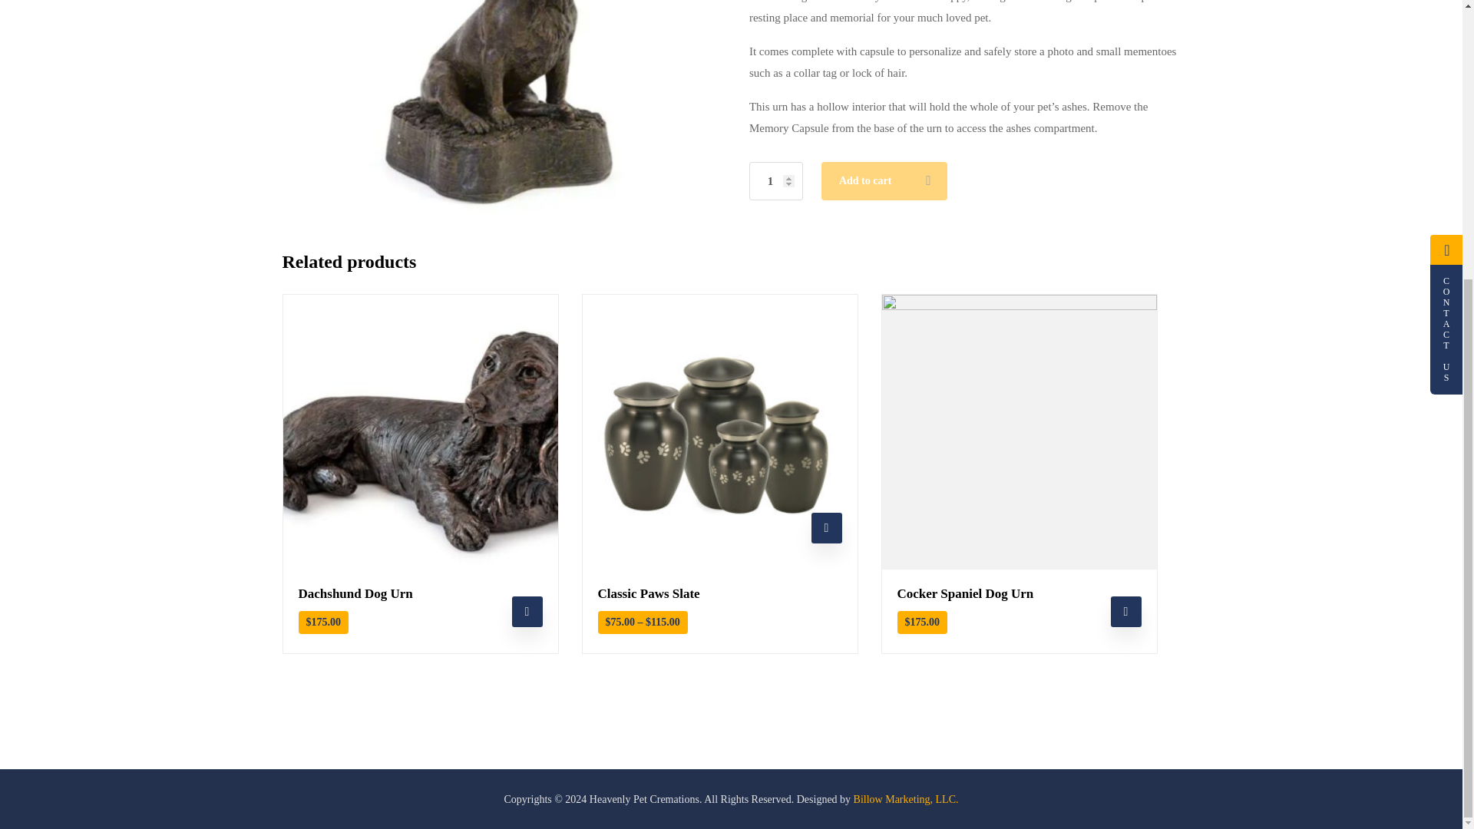  I want to click on Add to cart, so click(883, 181).